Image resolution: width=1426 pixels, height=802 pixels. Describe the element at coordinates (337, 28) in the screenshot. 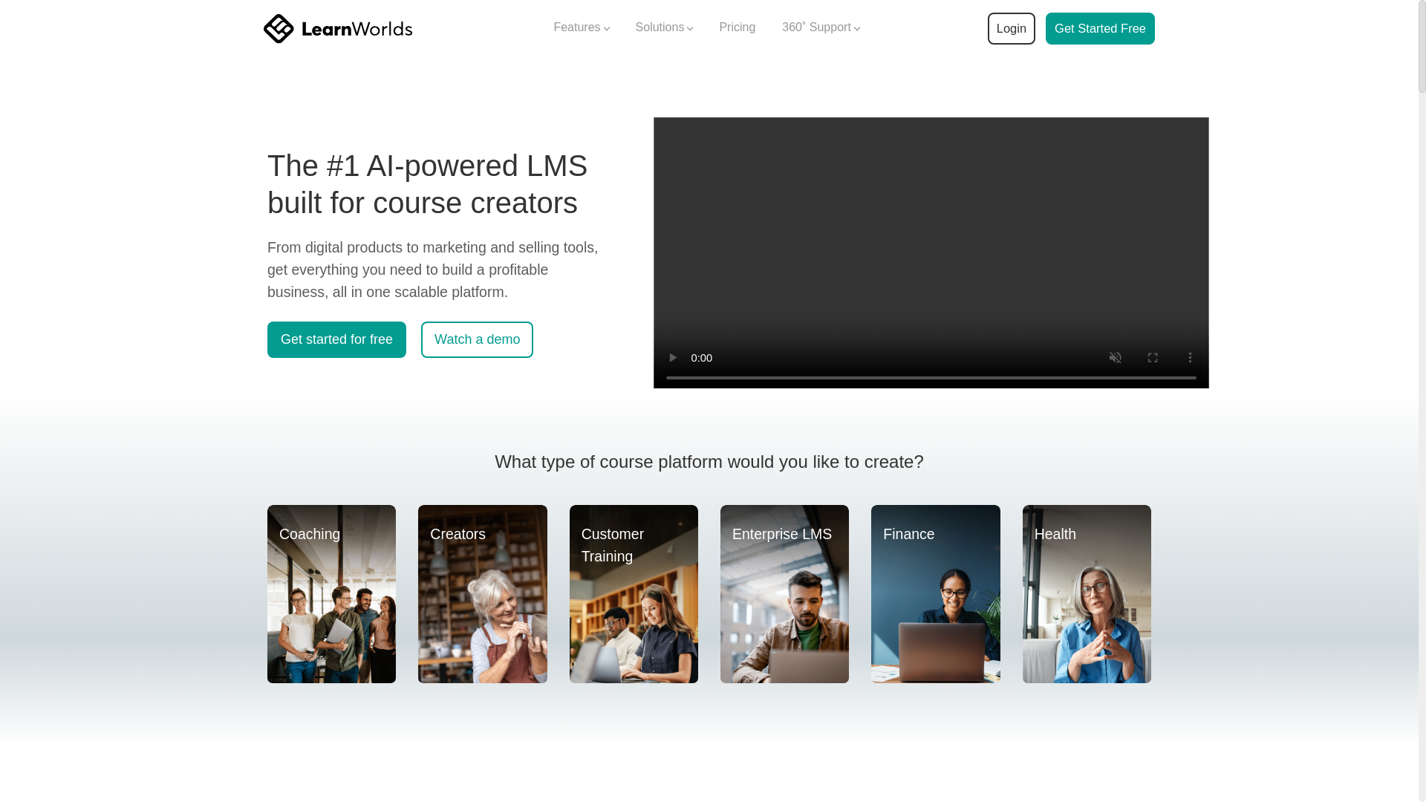

I see `LearnWorlds home` at that location.